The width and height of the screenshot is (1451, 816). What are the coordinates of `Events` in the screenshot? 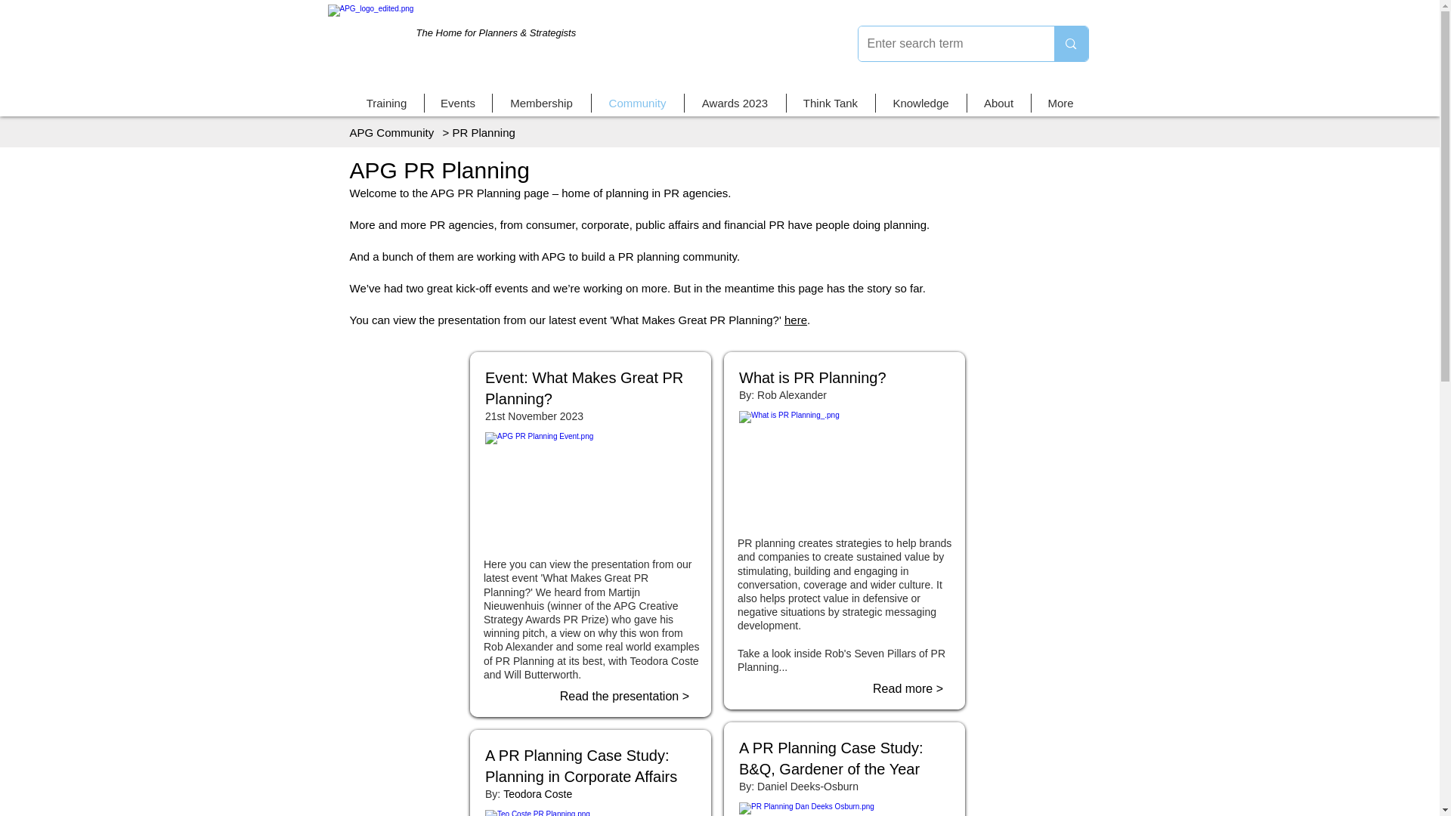 It's located at (458, 103).